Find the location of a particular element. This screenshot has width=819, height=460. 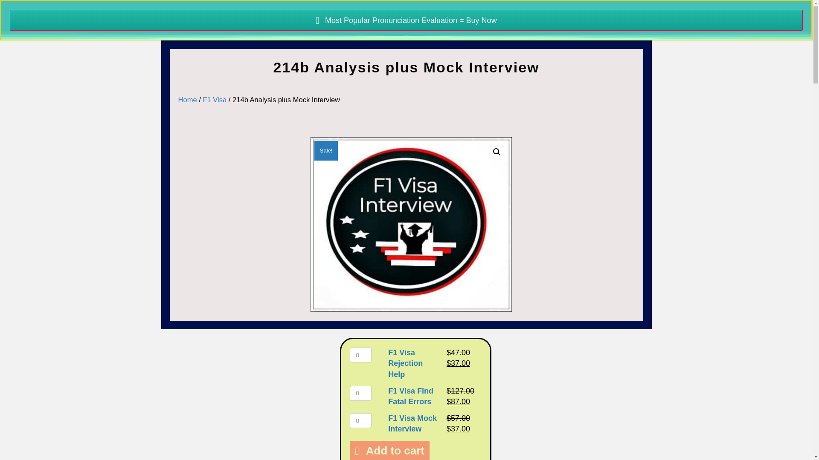

F1 Visa Mock Interview is located at coordinates (412, 423).